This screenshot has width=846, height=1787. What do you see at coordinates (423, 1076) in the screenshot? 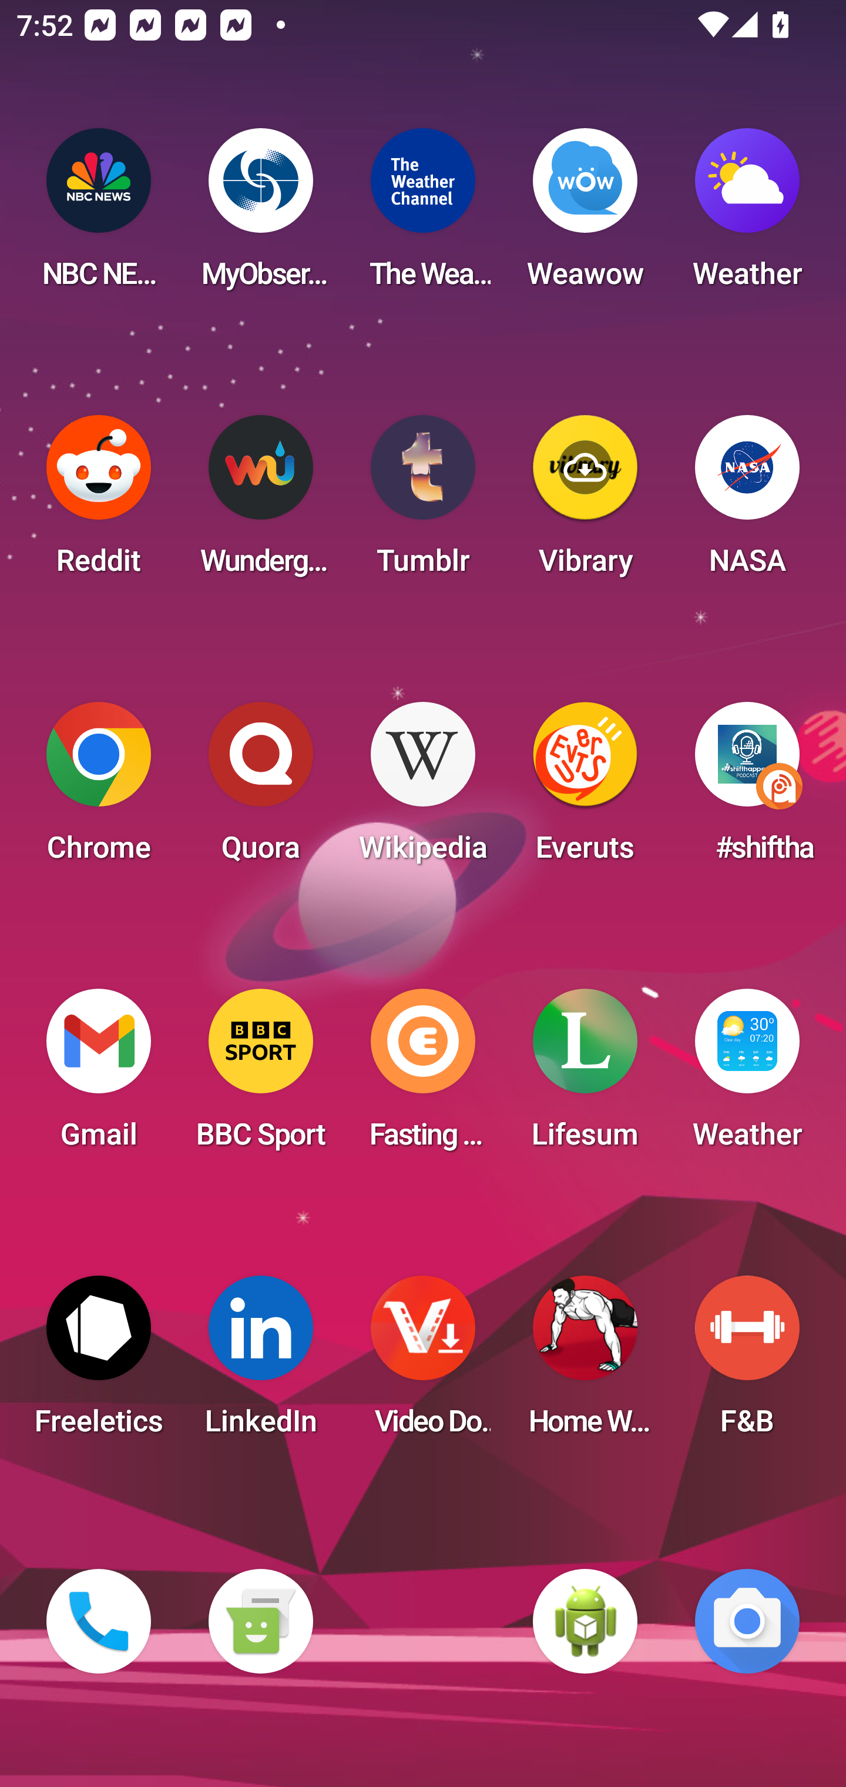
I see `Fasting Coach` at bounding box center [423, 1076].